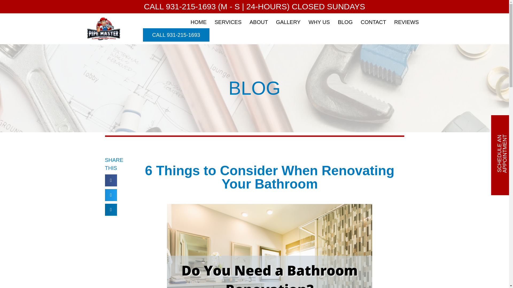 The image size is (513, 288). What do you see at coordinates (345, 22) in the screenshot?
I see `BLOG` at bounding box center [345, 22].